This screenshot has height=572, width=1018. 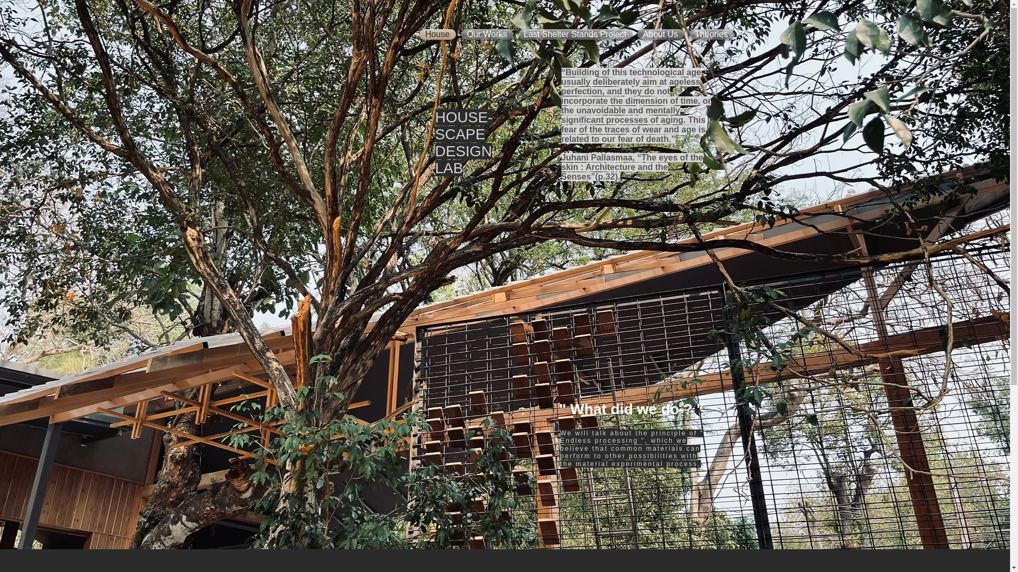 What do you see at coordinates (660, 34) in the screenshot?
I see `About Us` at bounding box center [660, 34].